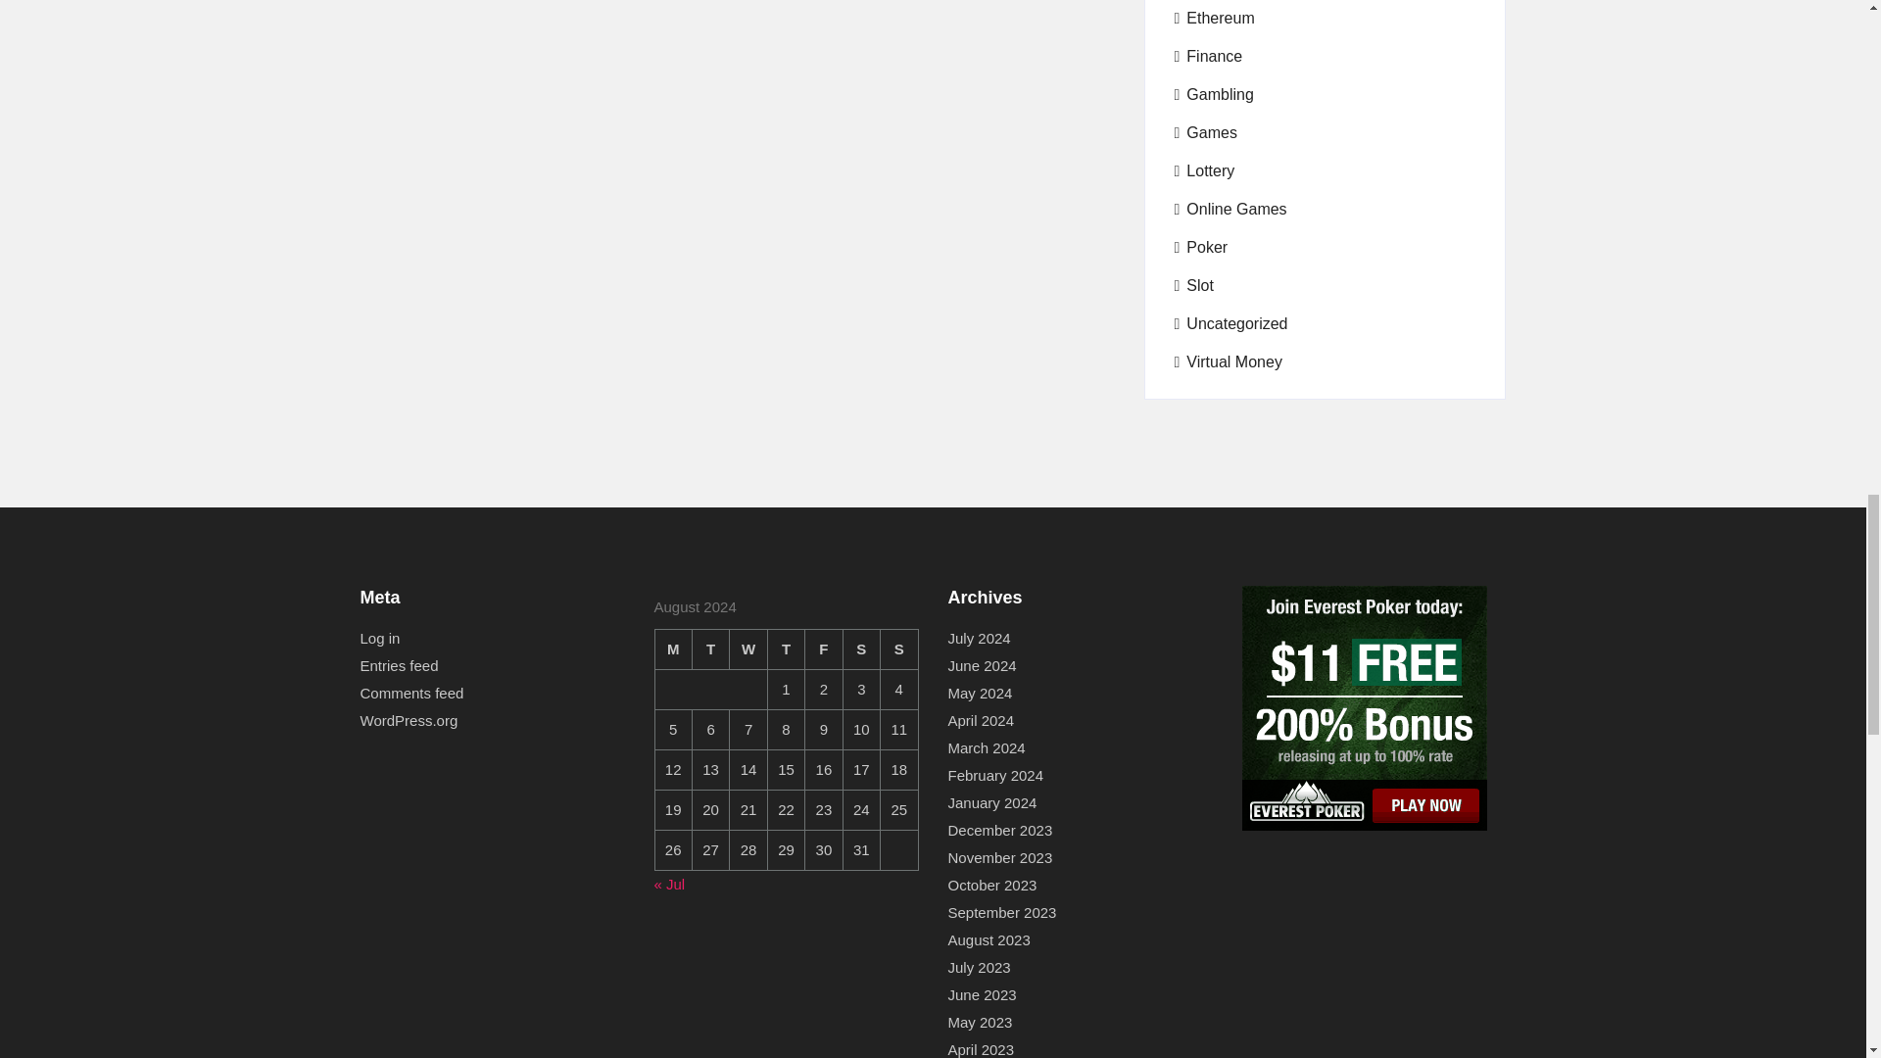  Describe the element at coordinates (1227, 362) in the screenshot. I see `Virtual Money` at that location.